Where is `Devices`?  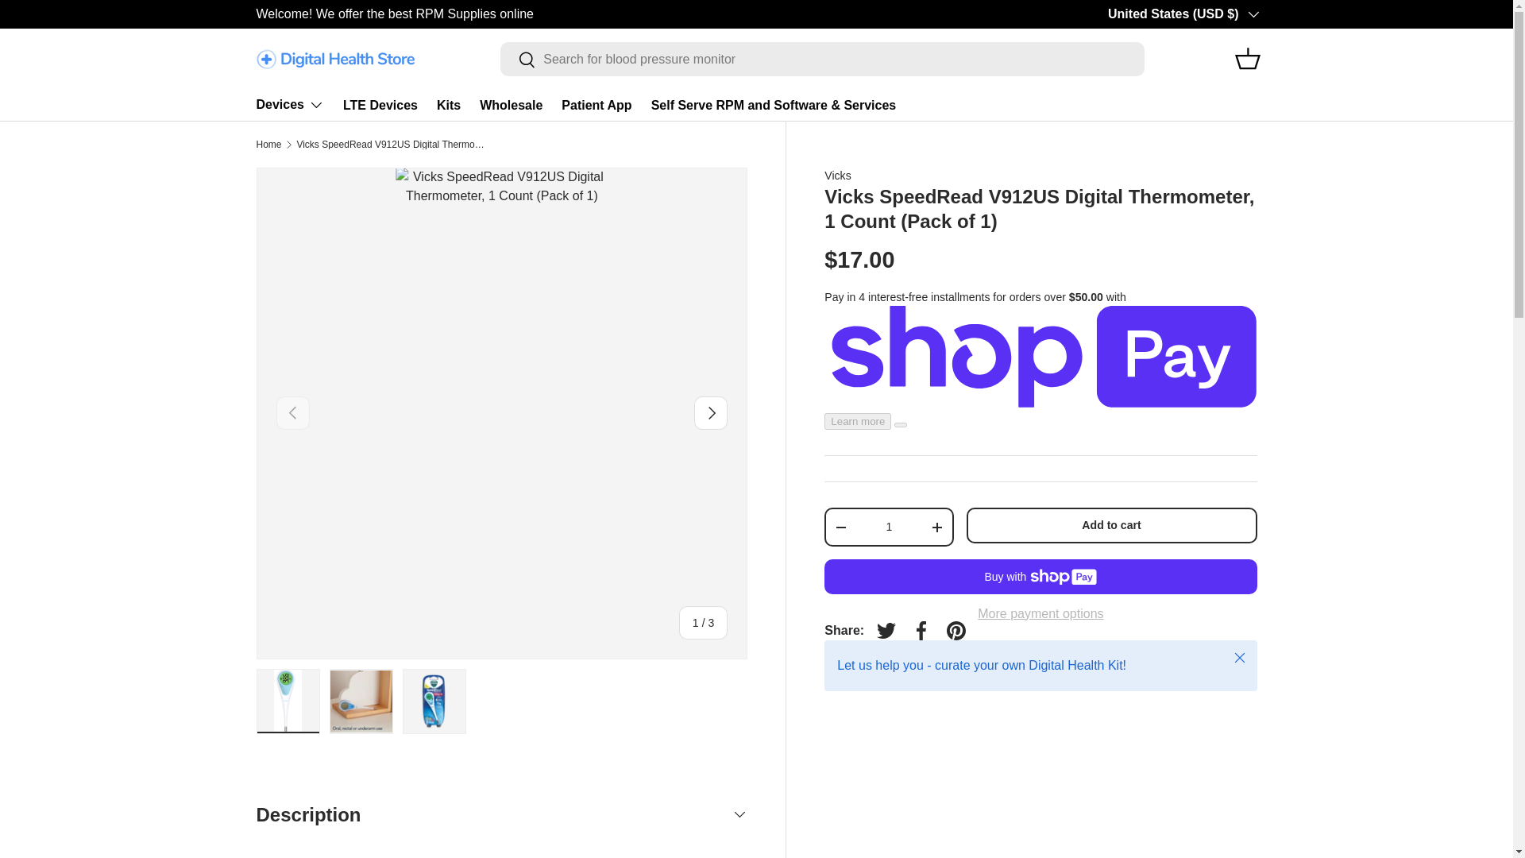
Devices is located at coordinates (289, 105).